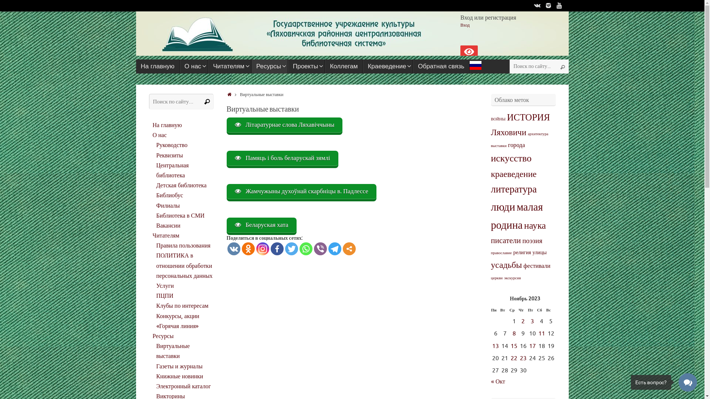  Describe the element at coordinates (523, 358) in the screenshot. I see `23` at that location.